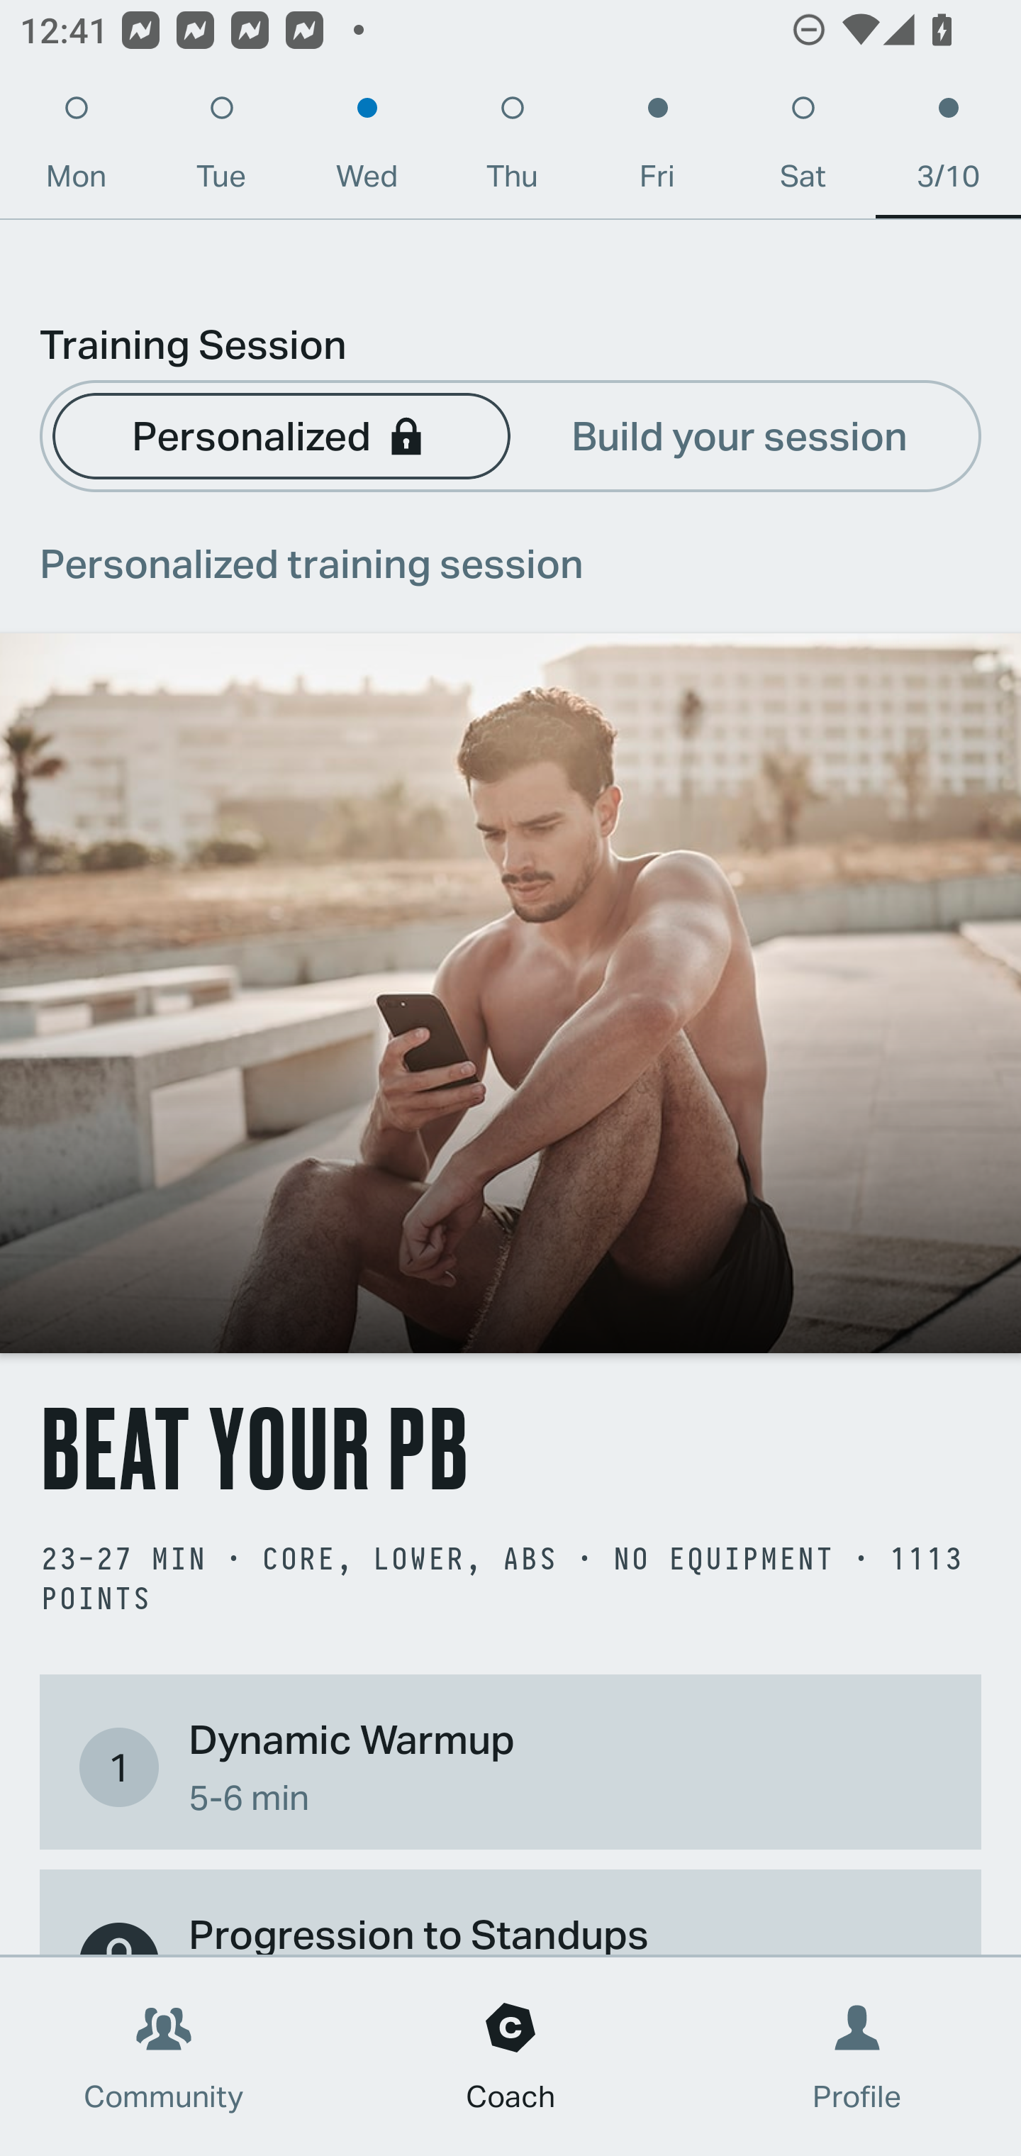  I want to click on 3/10, so click(949, 149).